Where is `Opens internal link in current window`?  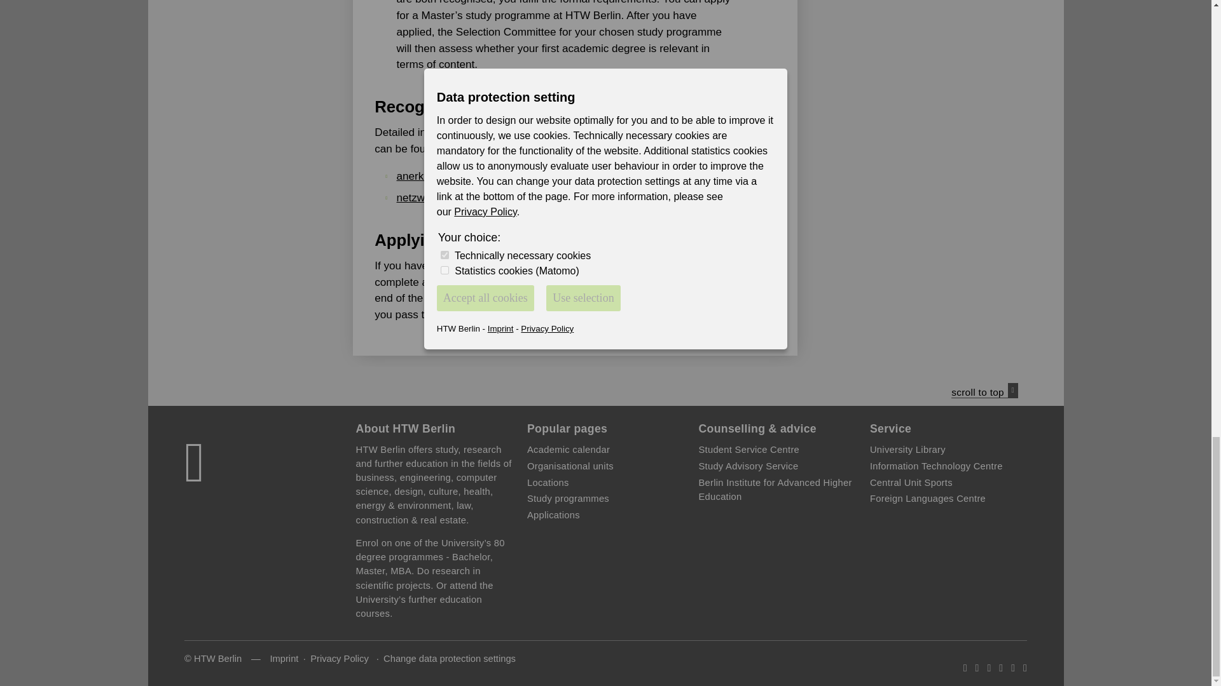
Opens internal link in current window is located at coordinates (570, 466).